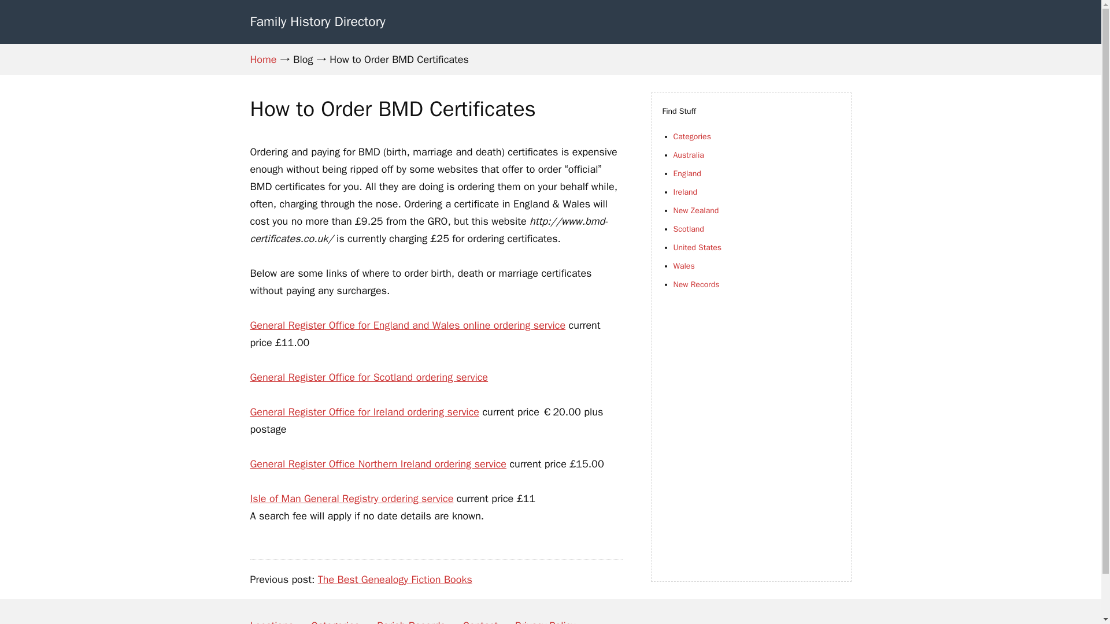  I want to click on Family History Directory, so click(317, 21).